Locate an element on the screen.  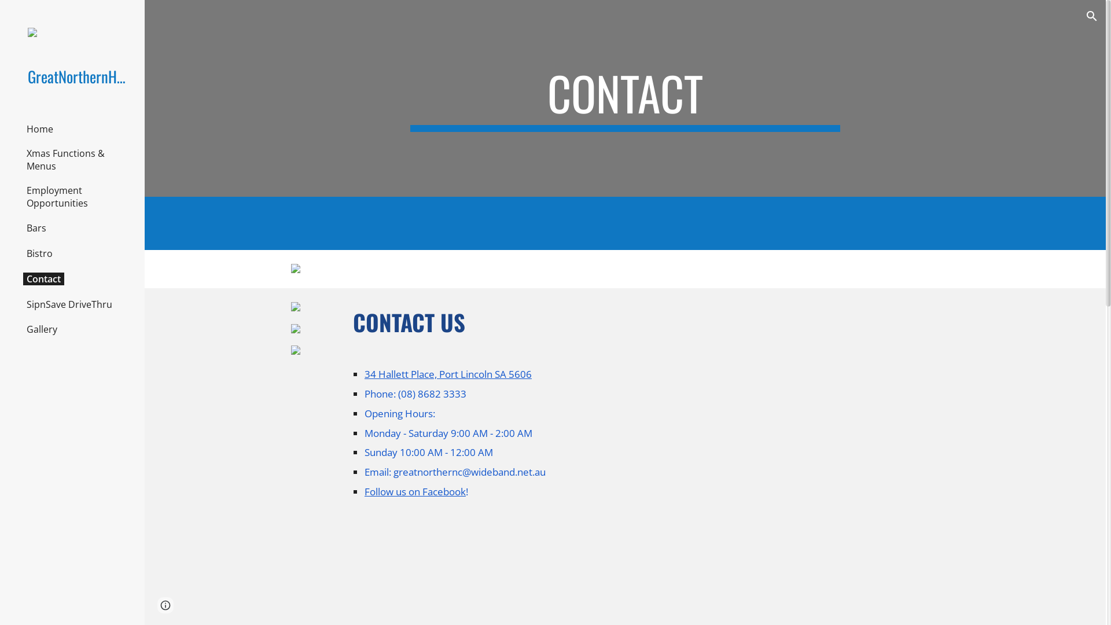
SipnSave DriveThru is located at coordinates (69, 304).